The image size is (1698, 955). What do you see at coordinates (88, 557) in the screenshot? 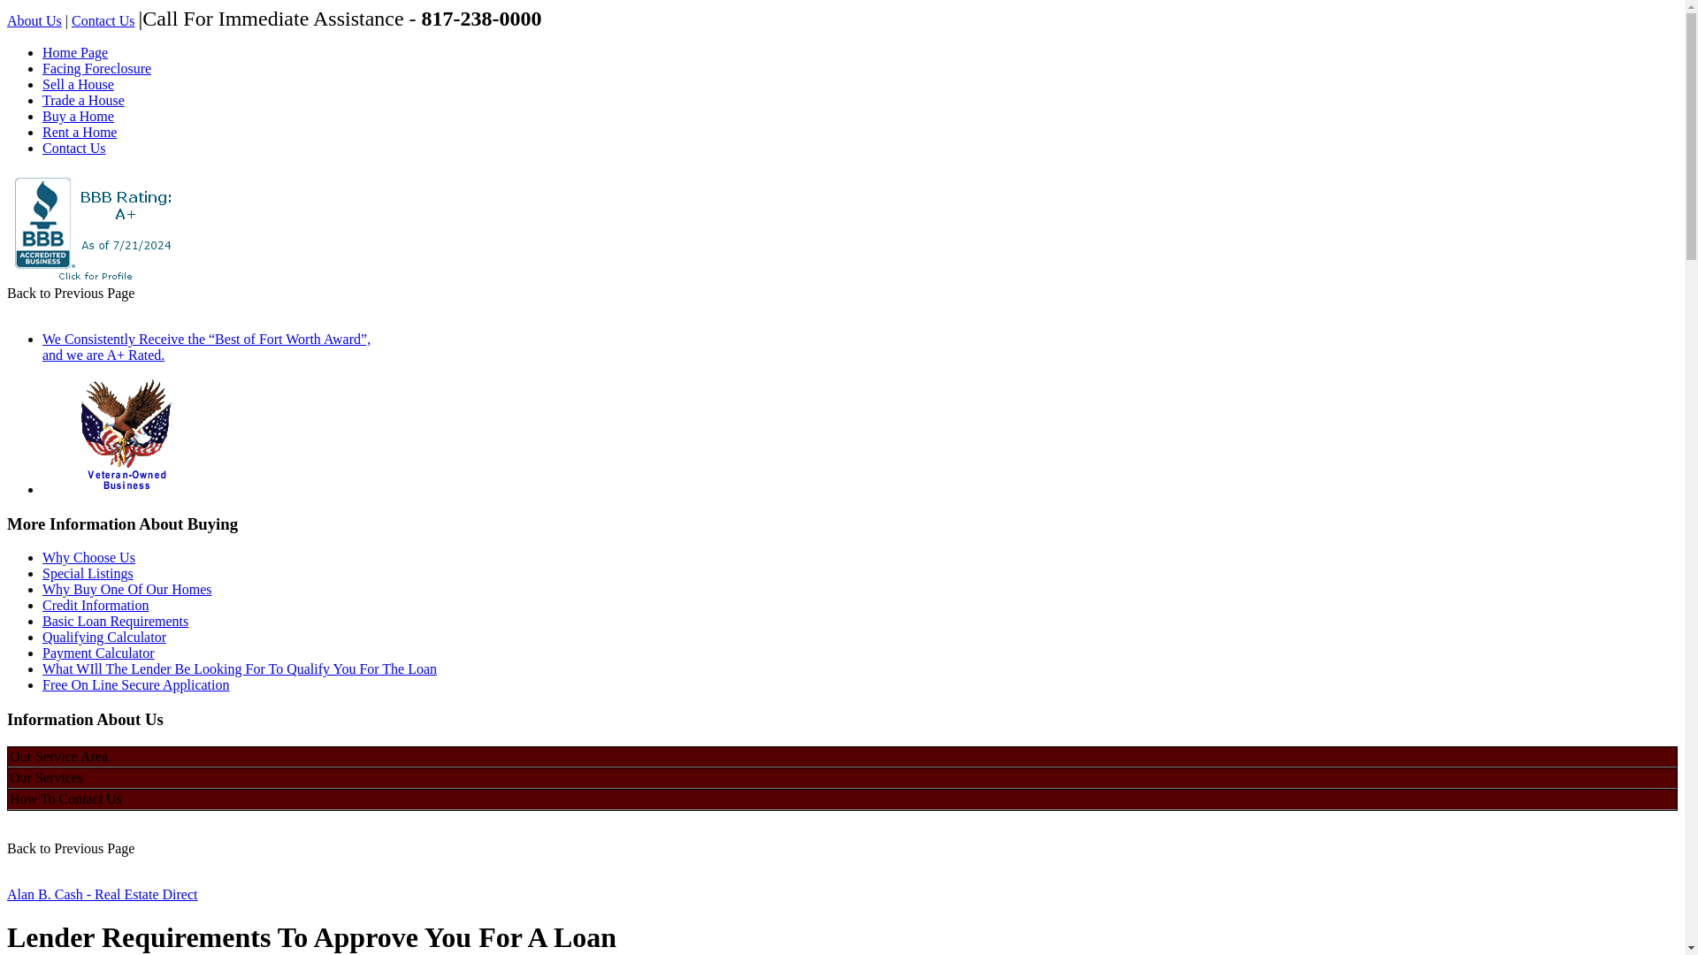
I see `Why Choose Us` at bounding box center [88, 557].